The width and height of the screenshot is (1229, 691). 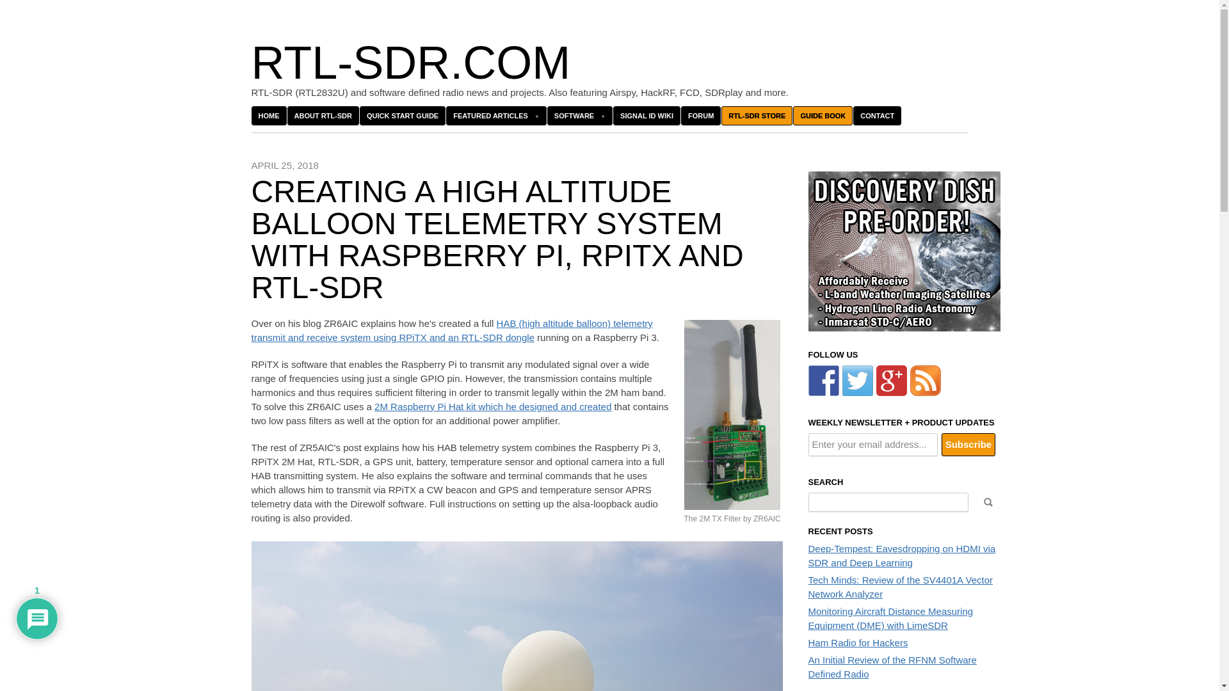 What do you see at coordinates (402, 115) in the screenshot?
I see `QUICK START GUIDE` at bounding box center [402, 115].